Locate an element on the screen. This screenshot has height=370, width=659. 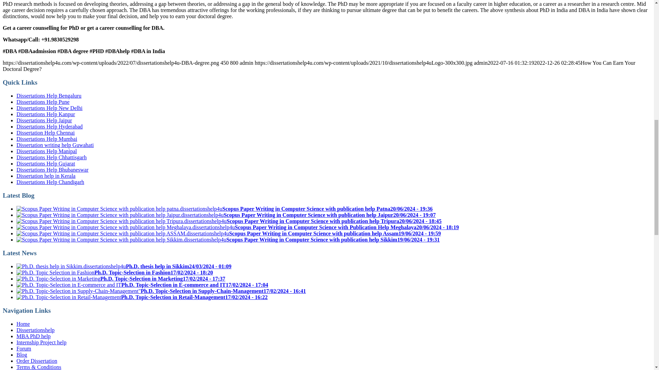
Dissertations Help Mumbai is located at coordinates (47, 139).